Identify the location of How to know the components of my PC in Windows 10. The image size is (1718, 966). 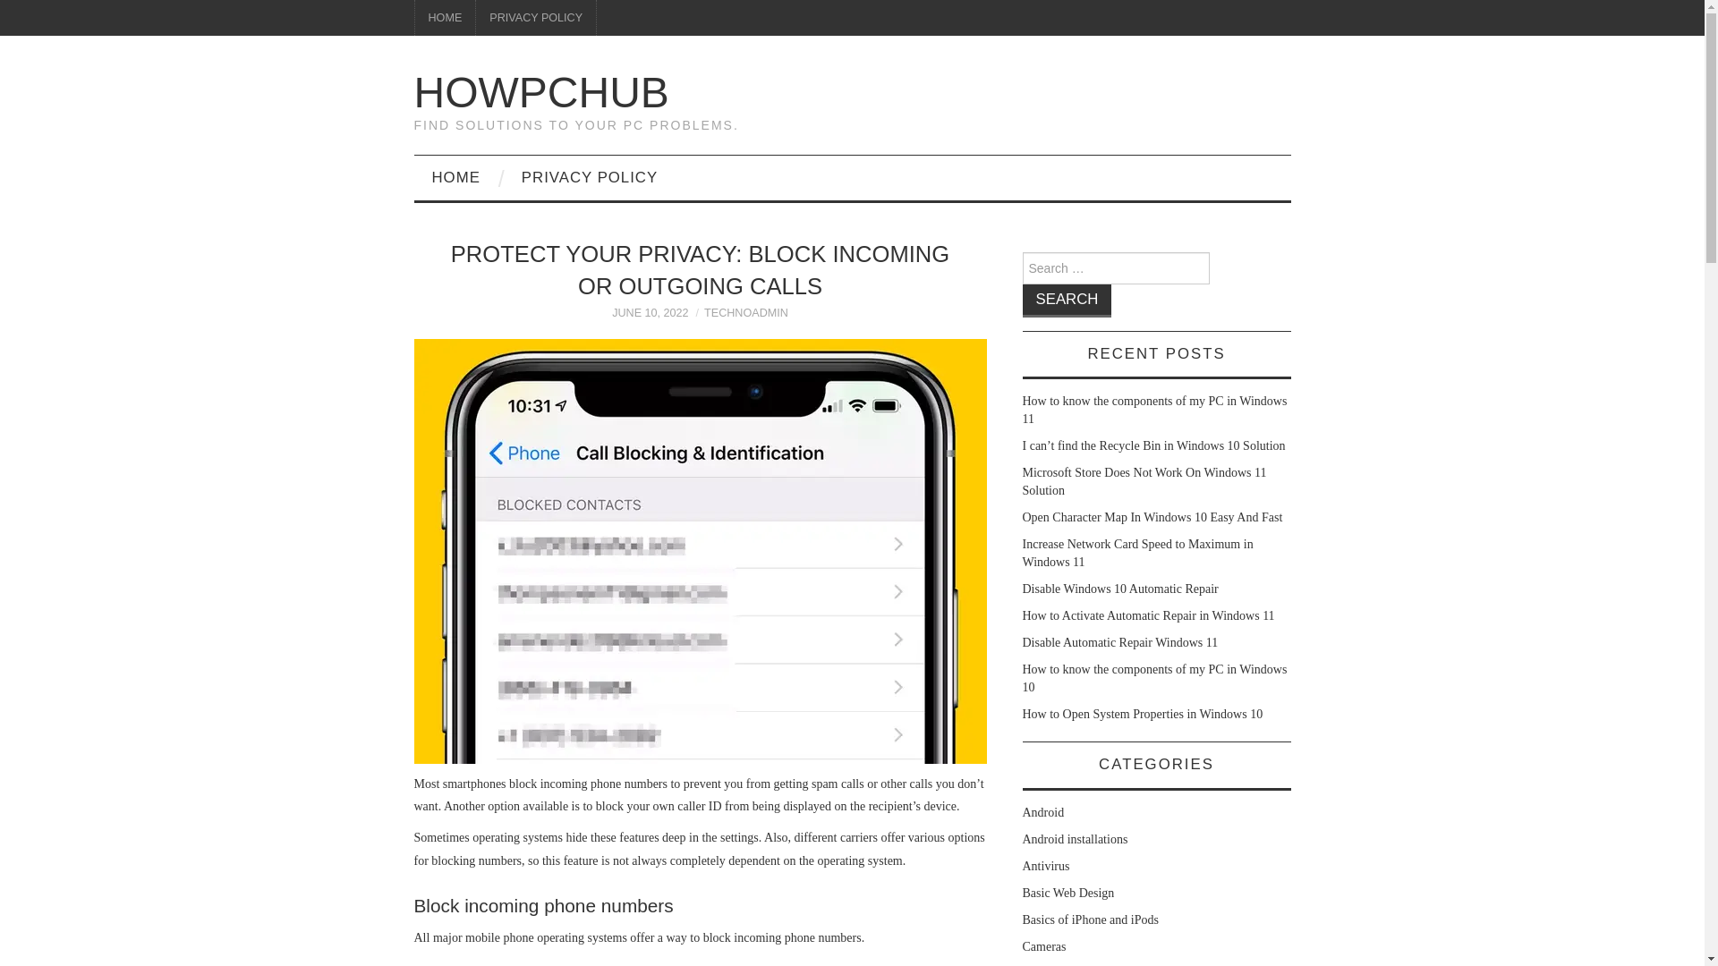
(1154, 678).